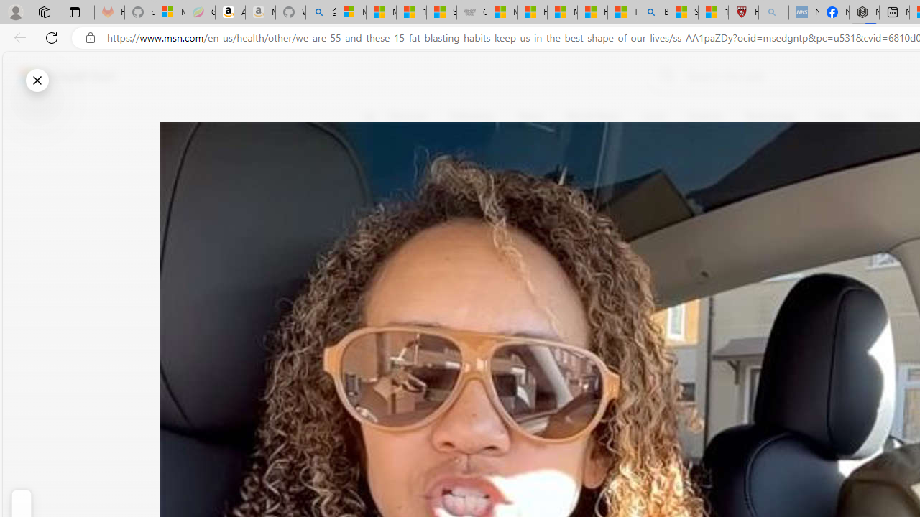 The image size is (920, 517). What do you see at coordinates (704, 116) in the screenshot?
I see `Science` at bounding box center [704, 116].